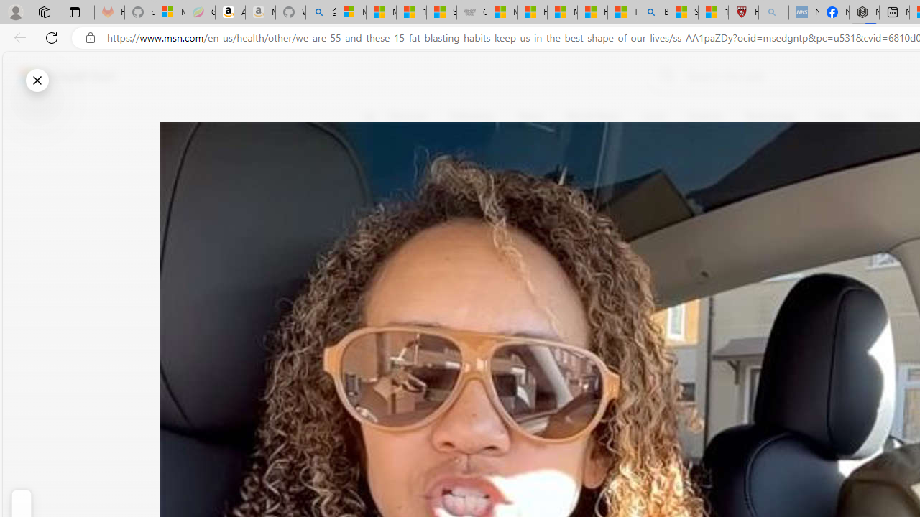 The image size is (920, 517). What do you see at coordinates (704, 116) in the screenshot?
I see `Science` at bounding box center [704, 116].